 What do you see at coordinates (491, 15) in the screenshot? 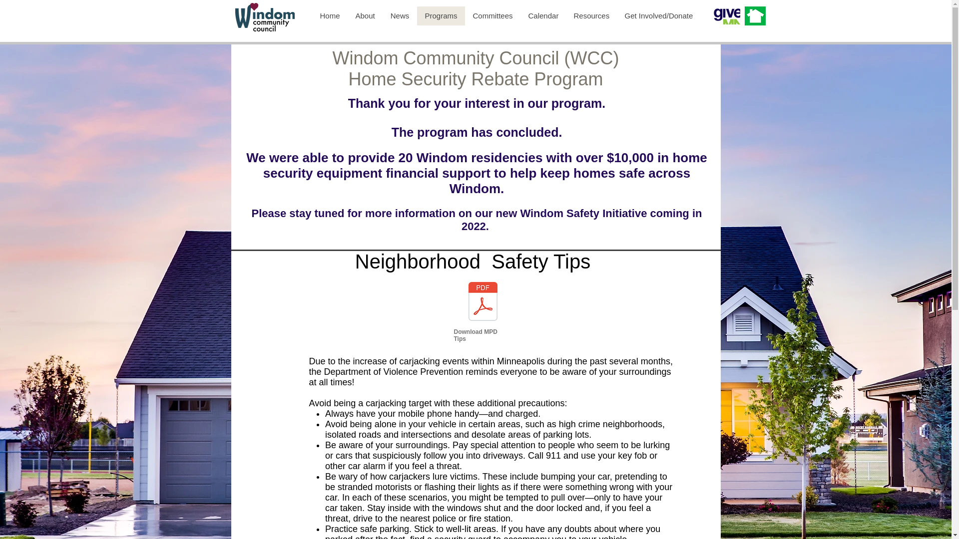
I see `Committees` at bounding box center [491, 15].